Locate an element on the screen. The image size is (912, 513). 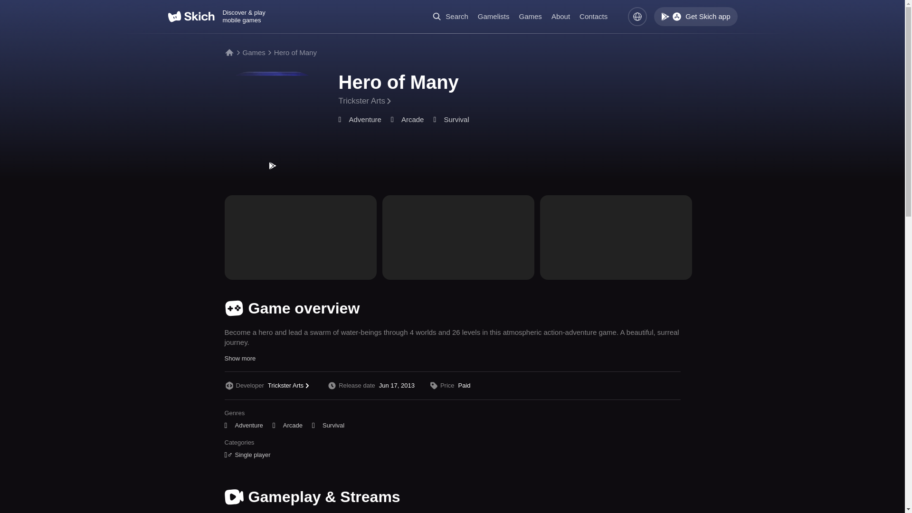
About is located at coordinates (560, 16).